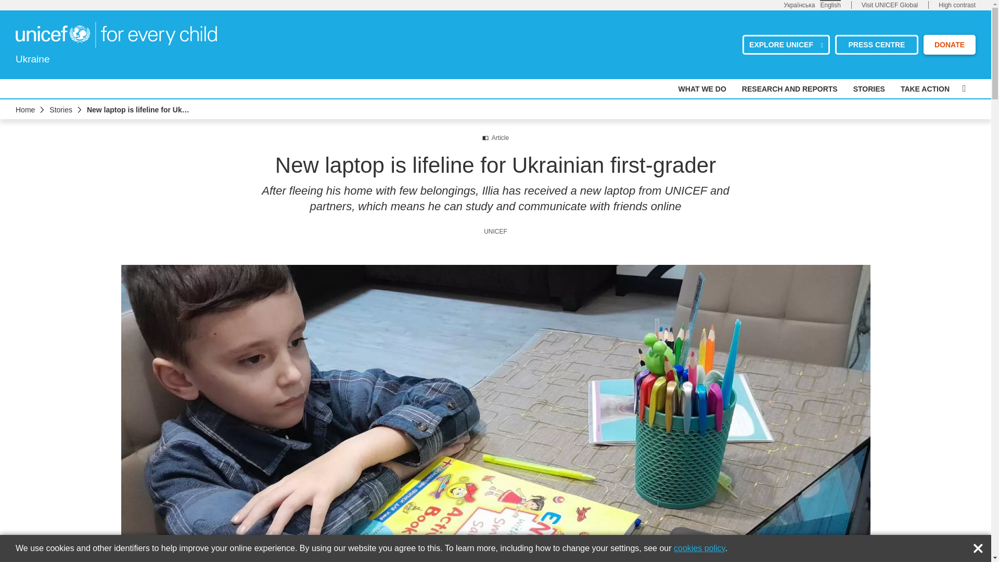  Describe the element at coordinates (116, 34) in the screenshot. I see `Ukraine` at that location.